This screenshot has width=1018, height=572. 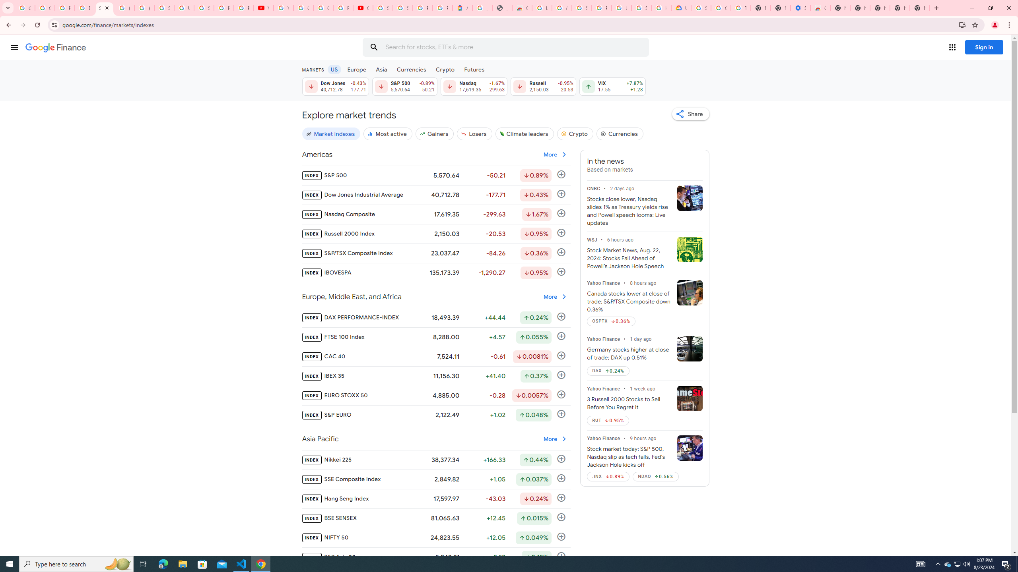 What do you see at coordinates (502, 133) in the screenshot?
I see `GLeaf logo` at bounding box center [502, 133].